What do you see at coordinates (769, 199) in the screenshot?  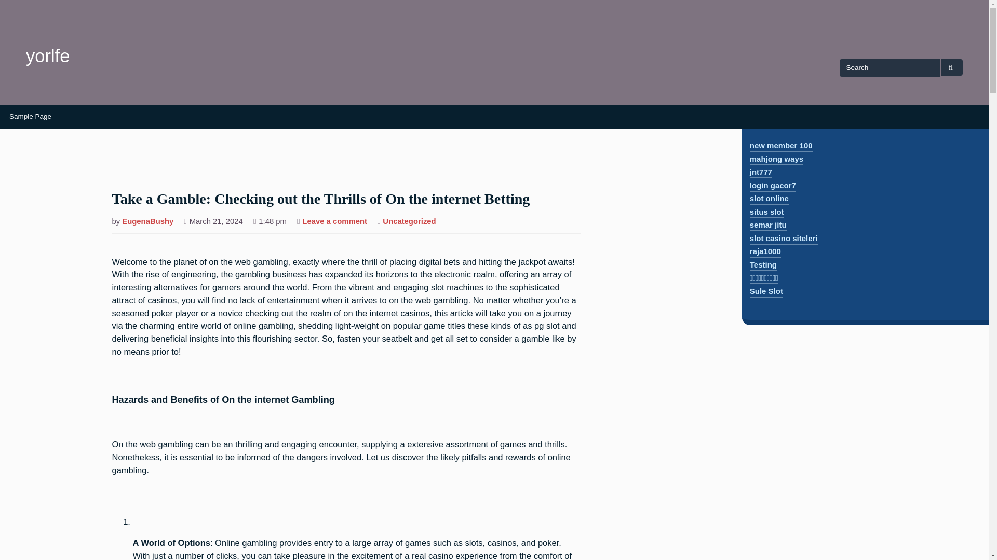 I see `slot online` at bounding box center [769, 199].